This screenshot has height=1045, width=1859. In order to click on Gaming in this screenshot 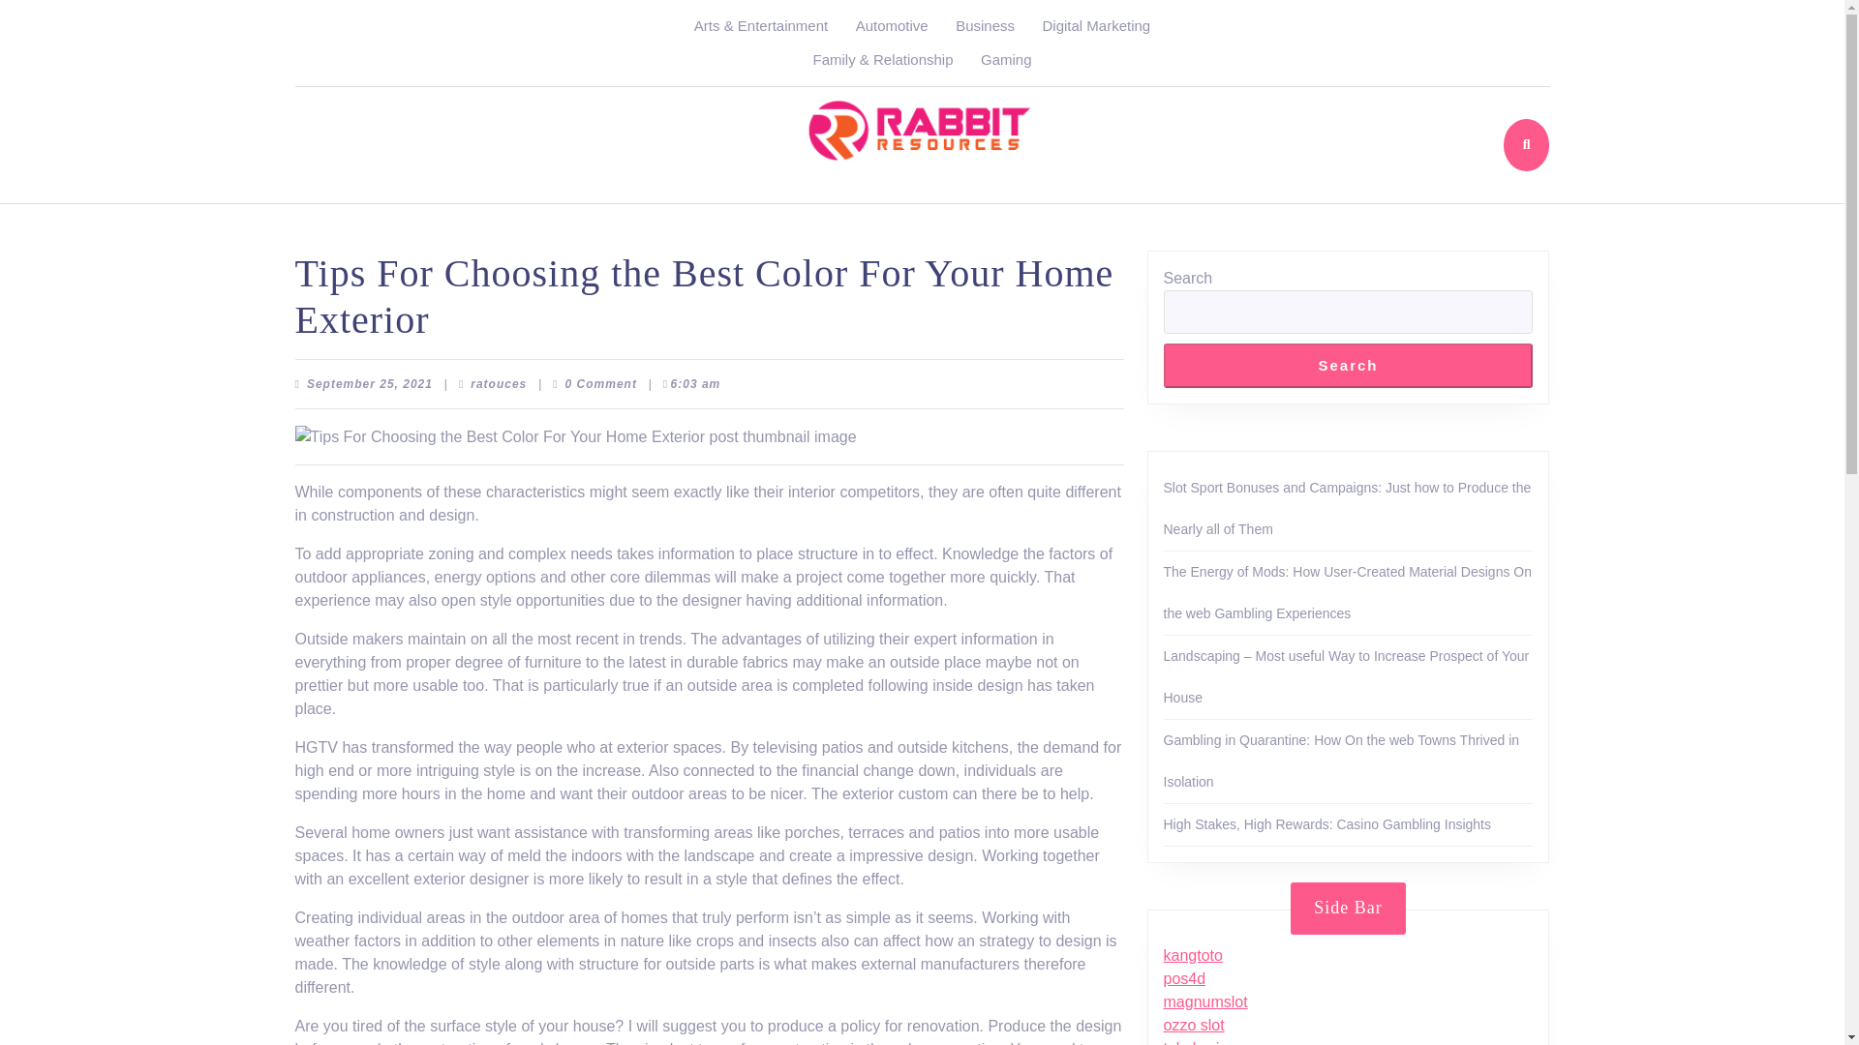, I will do `click(1005, 59)`.